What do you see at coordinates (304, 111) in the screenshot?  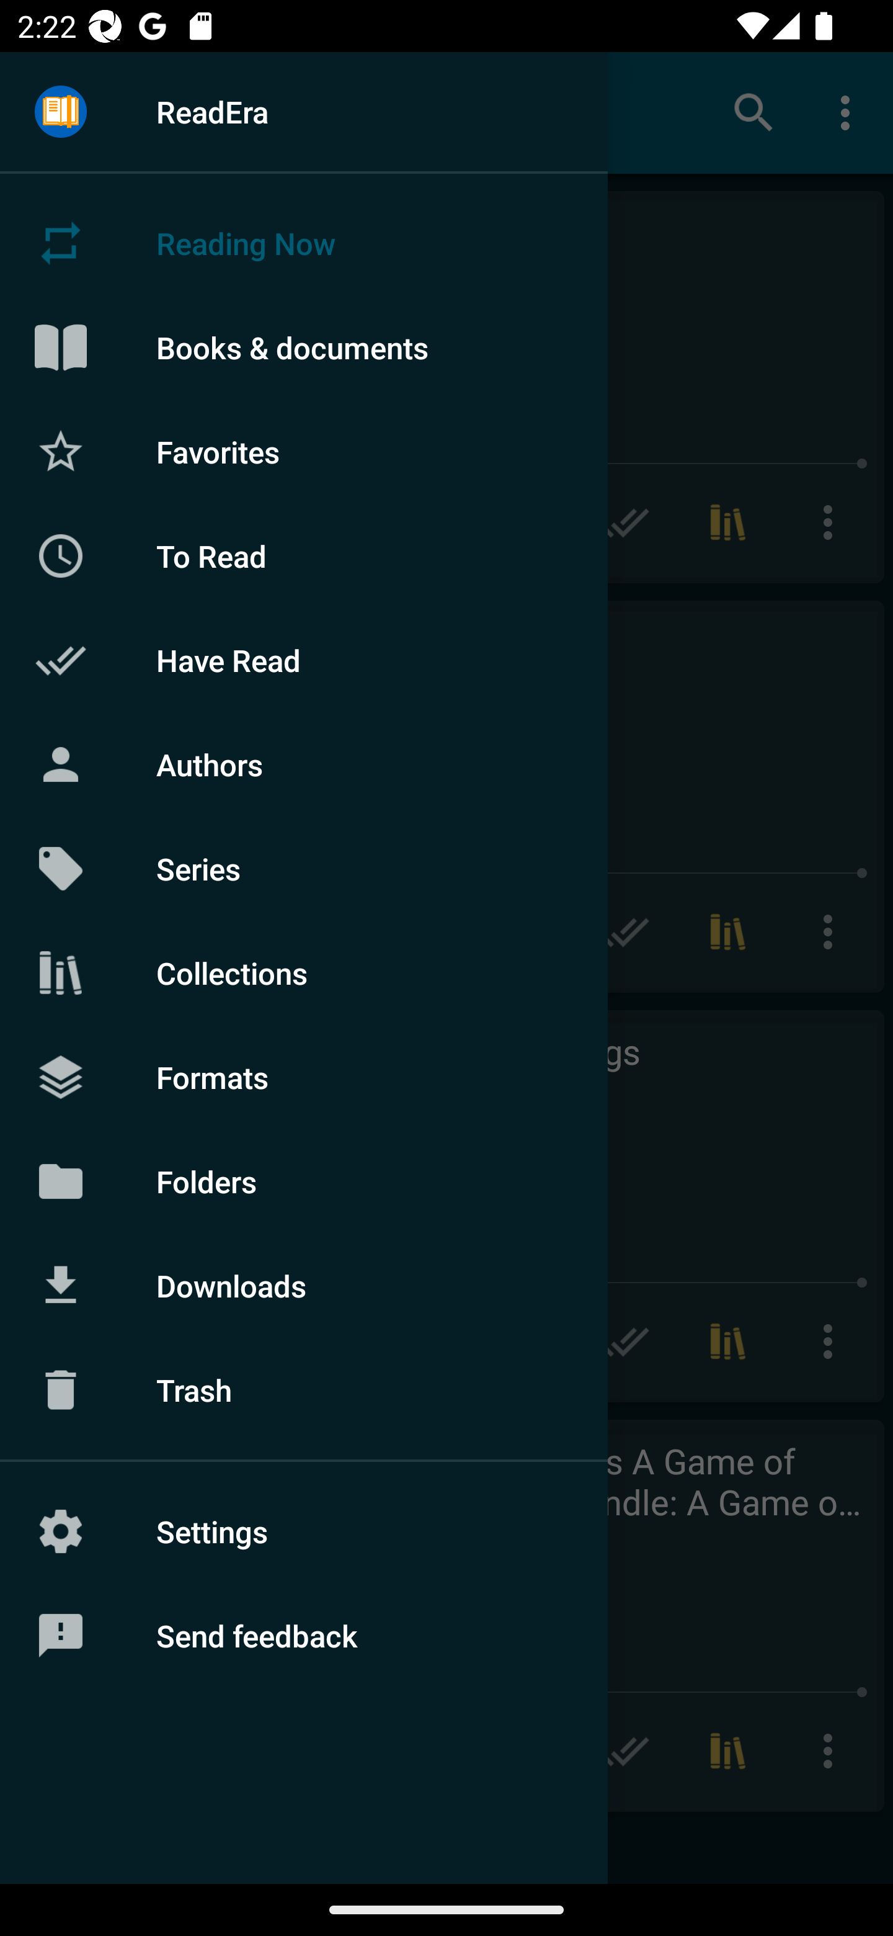 I see `ReadEra` at bounding box center [304, 111].